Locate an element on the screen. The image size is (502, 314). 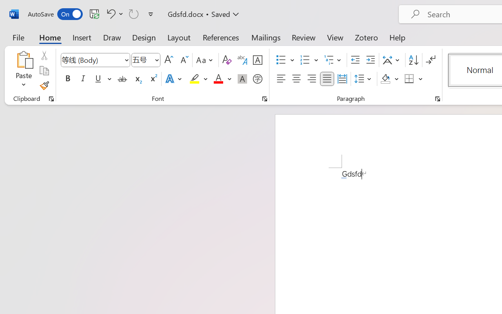
Italic is located at coordinates (83, 79).